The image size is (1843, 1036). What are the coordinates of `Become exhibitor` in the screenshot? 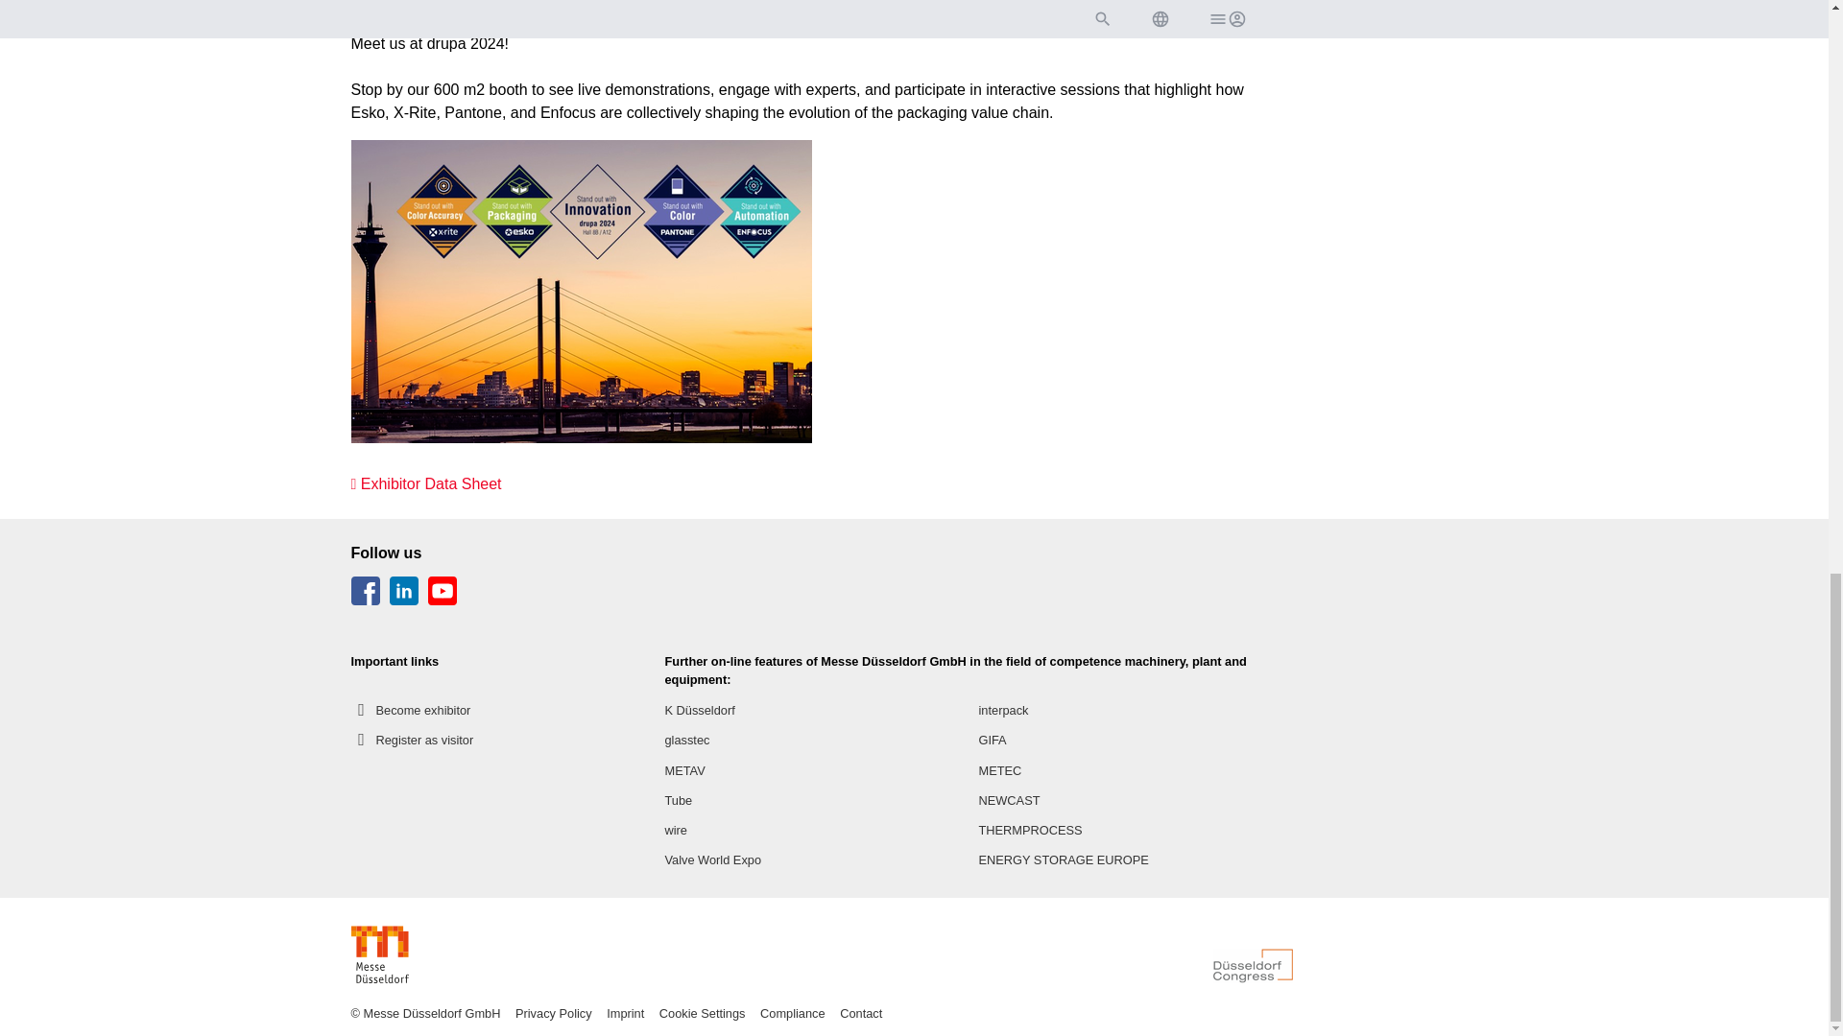 It's located at (411, 710).